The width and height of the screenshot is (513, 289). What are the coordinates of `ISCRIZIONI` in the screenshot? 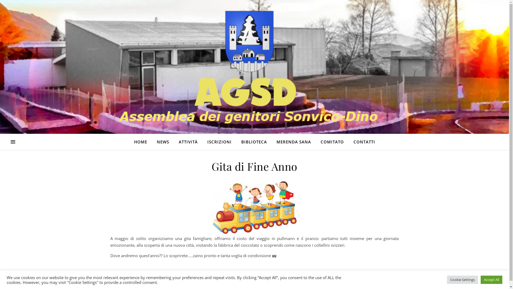 It's located at (220, 142).